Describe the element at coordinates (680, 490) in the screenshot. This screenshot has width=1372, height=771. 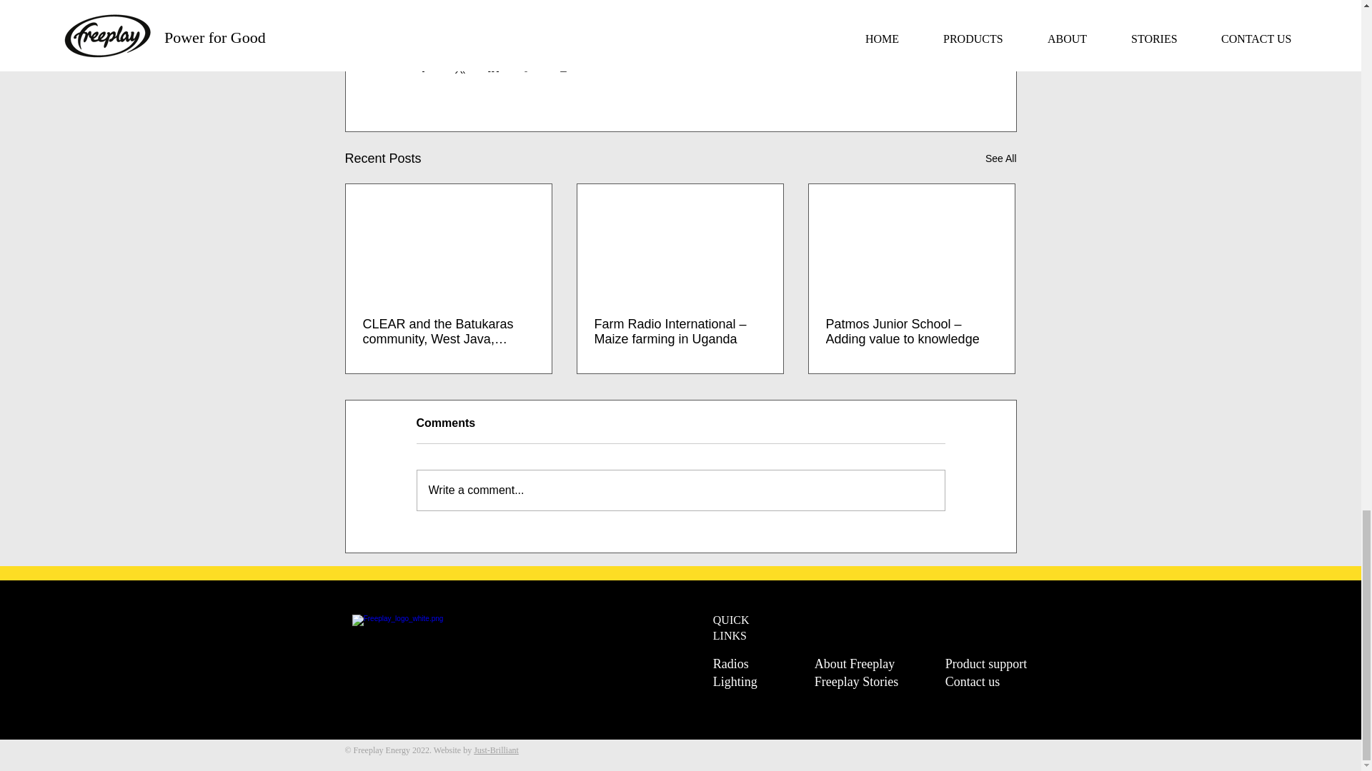
I see `Write a comment...` at that location.